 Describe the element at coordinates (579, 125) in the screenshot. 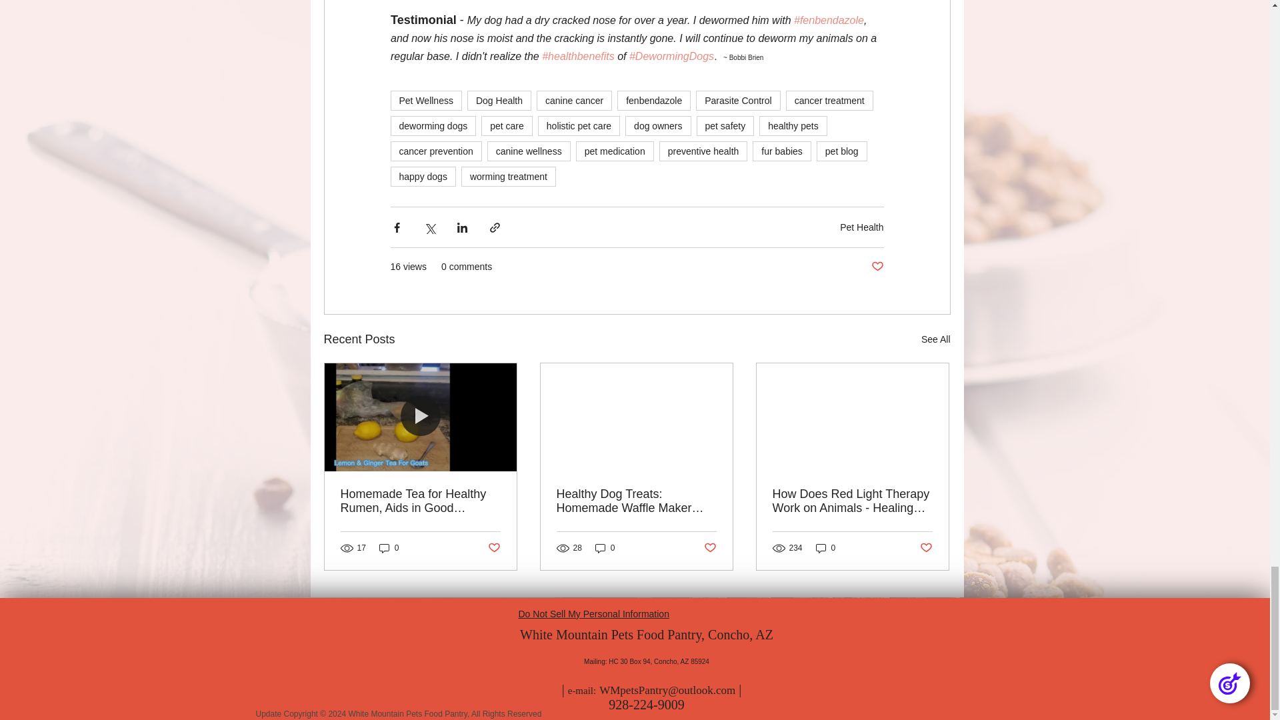

I see `holistic pet care` at that location.